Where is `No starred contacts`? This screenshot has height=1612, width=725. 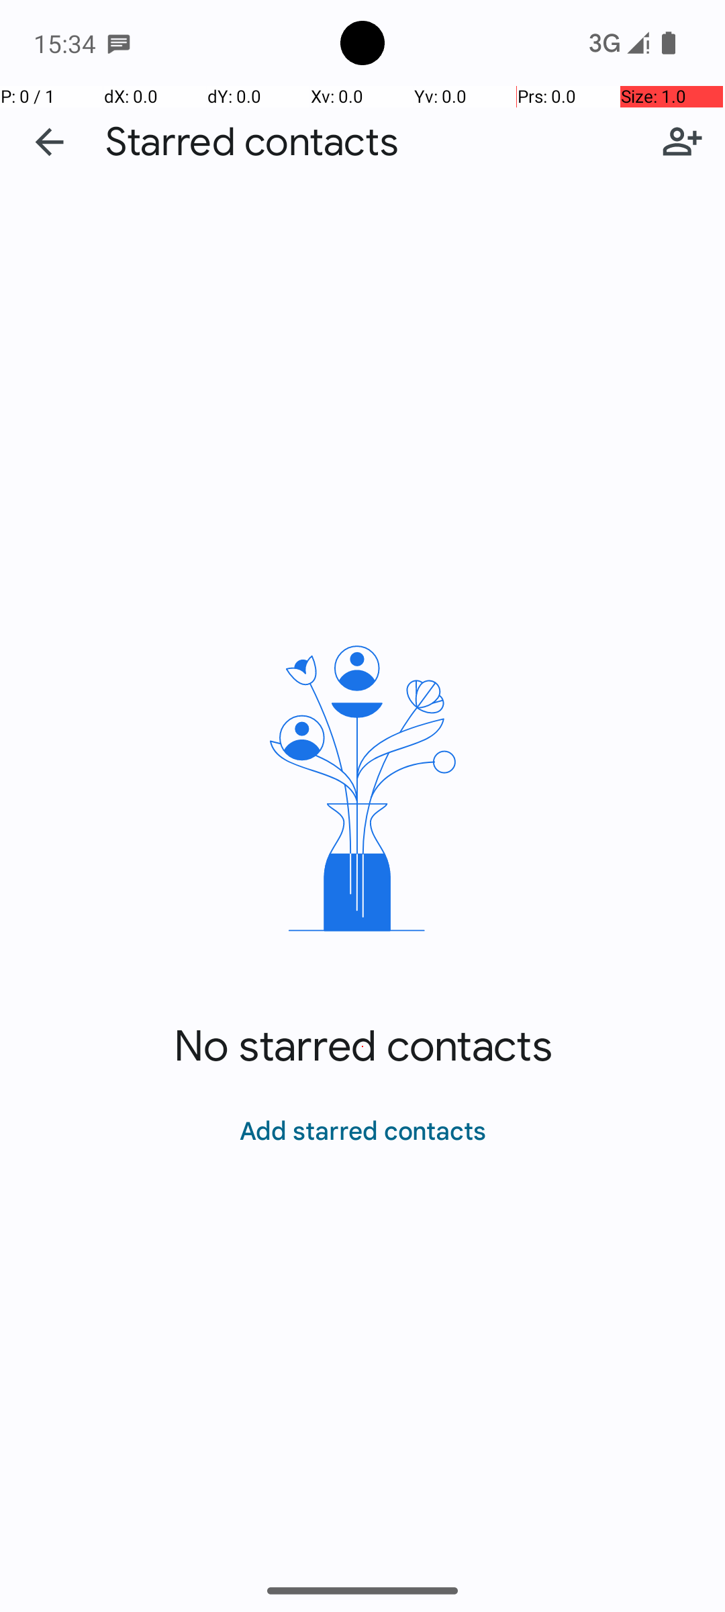 No starred contacts is located at coordinates (362, 1046).